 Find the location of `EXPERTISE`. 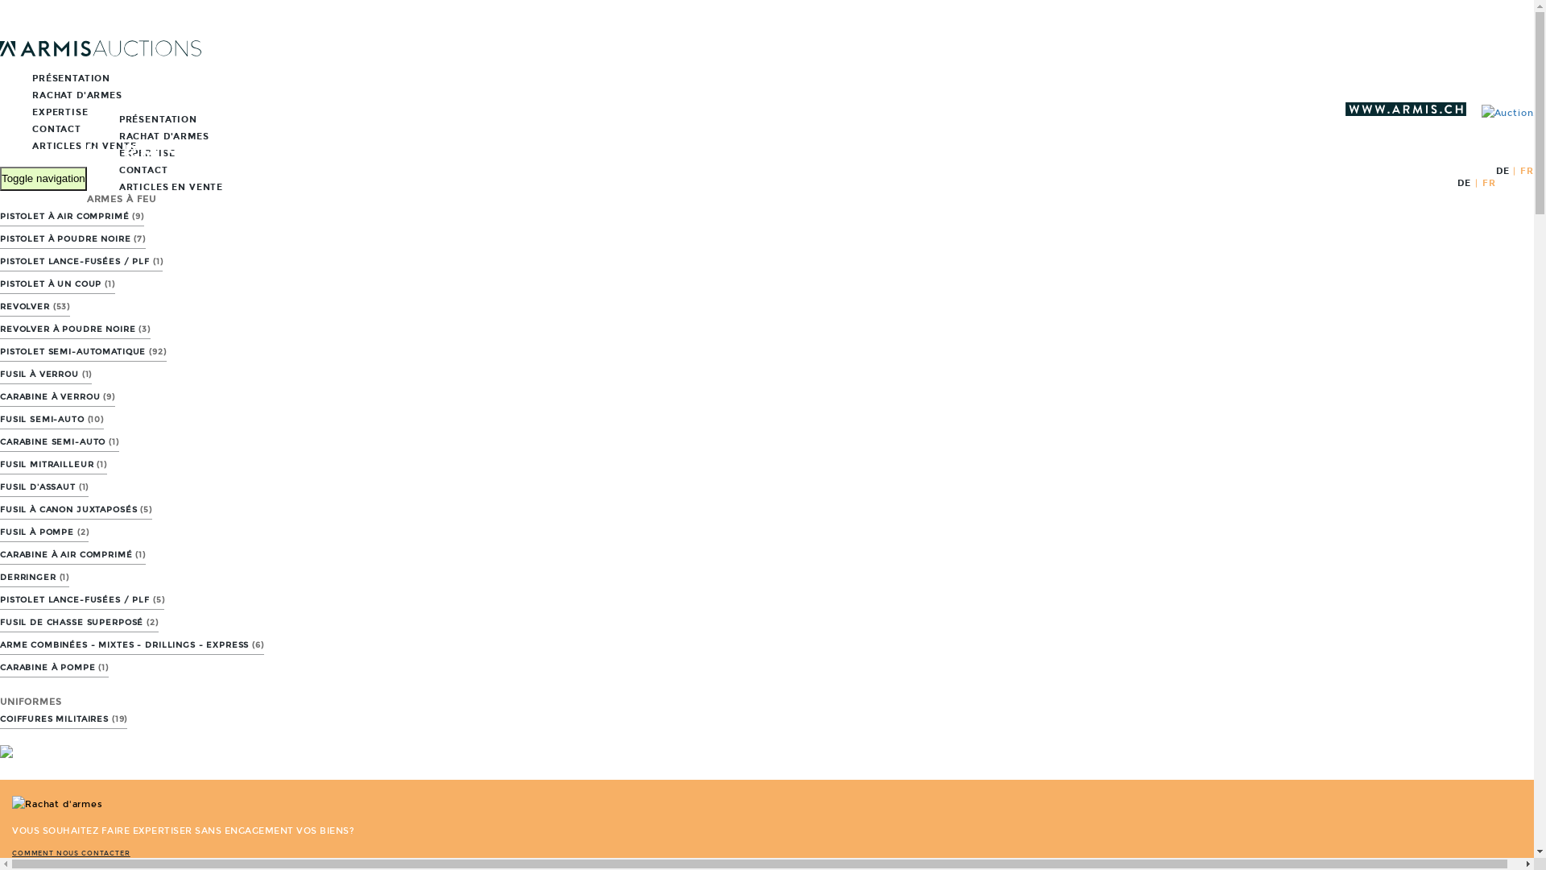

EXPERTISE is located at coordinates (44, 112).